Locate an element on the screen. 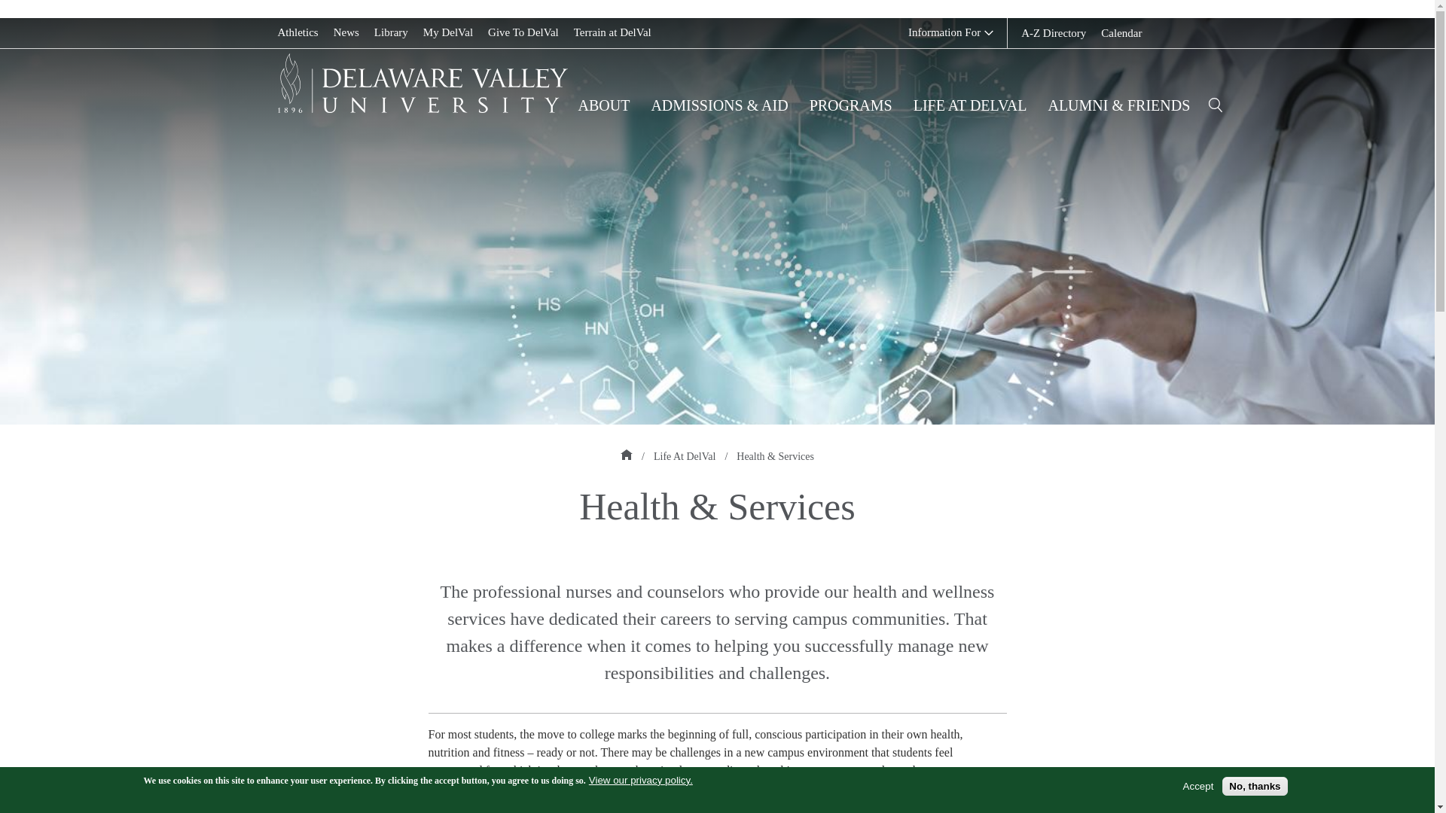 The width and height of the screenshot is (1446, 813). My.DelVal is located at coordinates (447, 32).